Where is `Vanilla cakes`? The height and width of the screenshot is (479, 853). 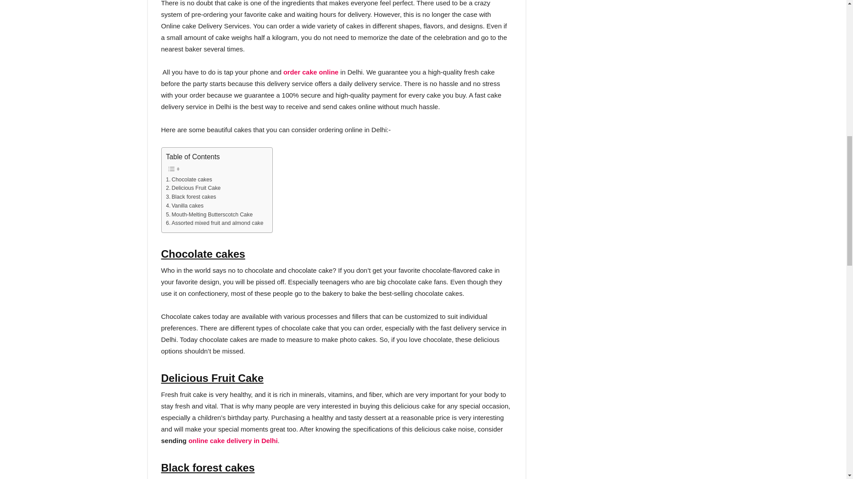
Vanilla cakes is located at coordinates (185, 206).